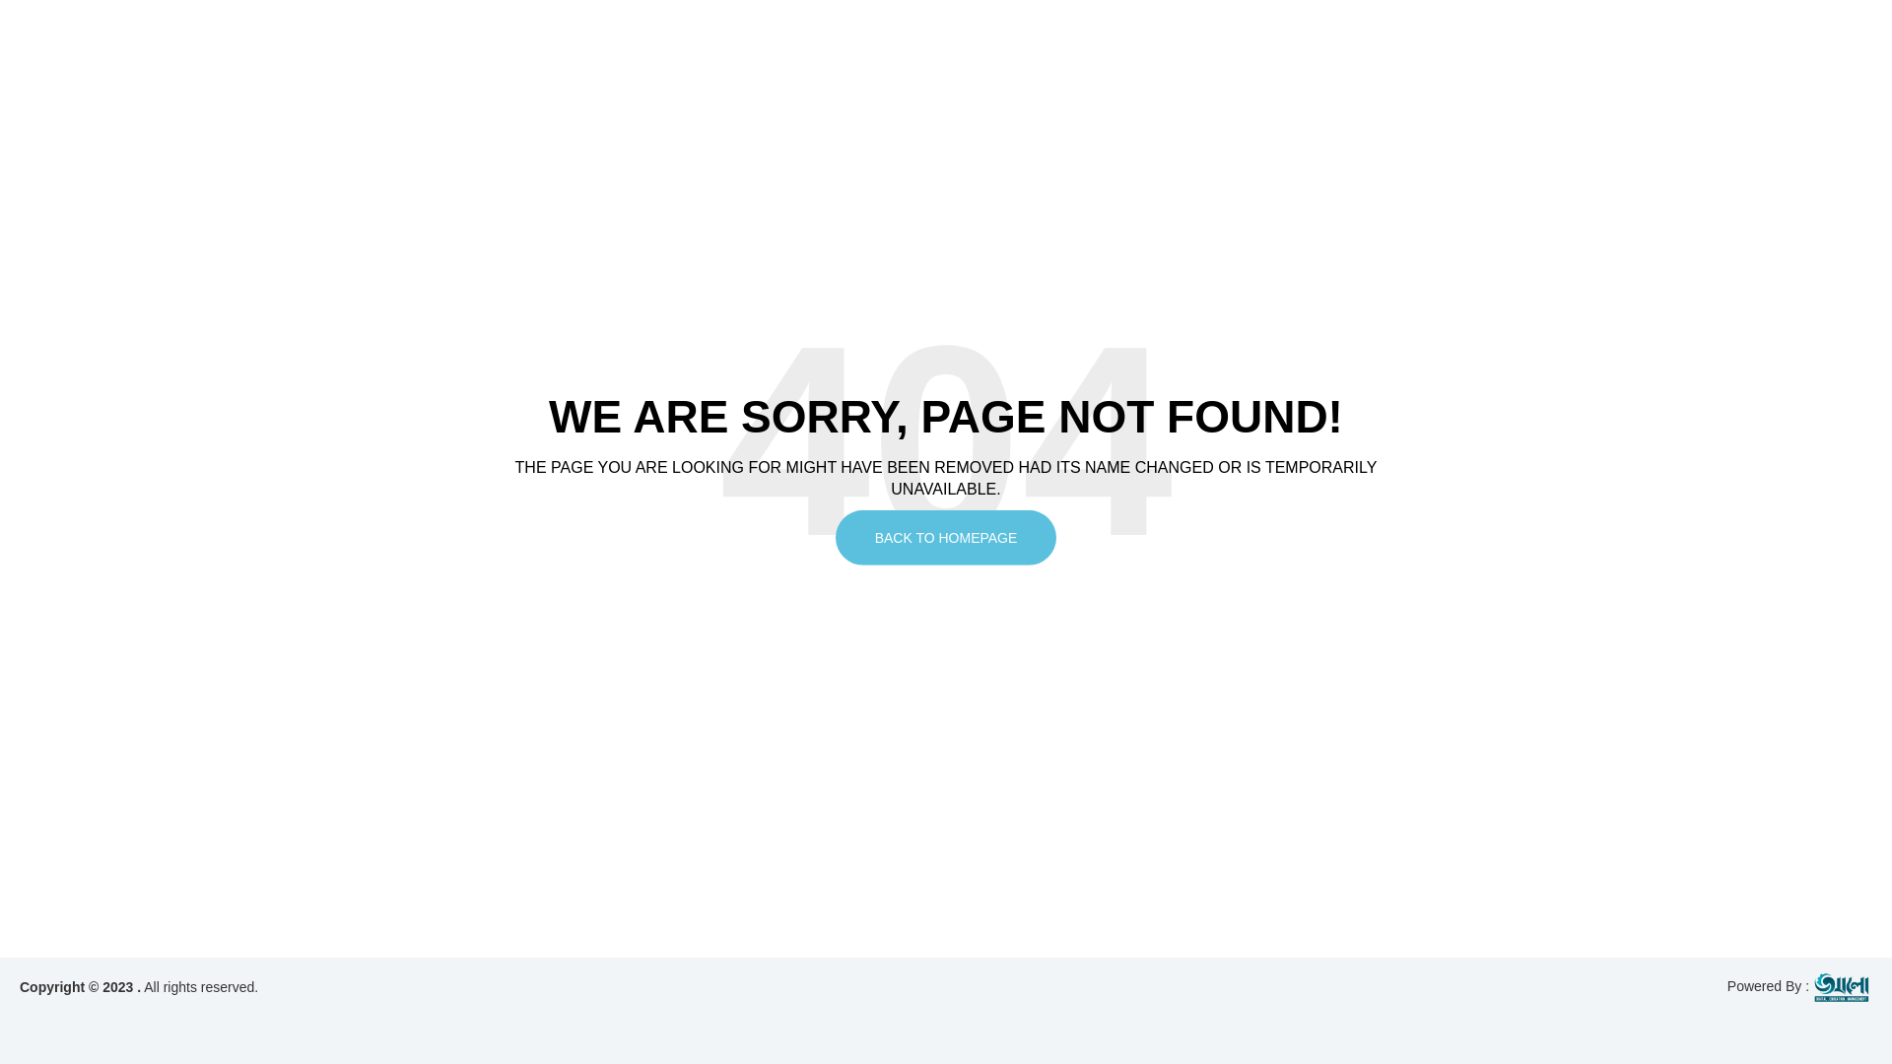 Image resolution: width=1892 pixels, height=1064 pixels. Describe the element at coordinates (946, 538) in the screenshot. I see `BACK TO HOMEPAGE` at that location.